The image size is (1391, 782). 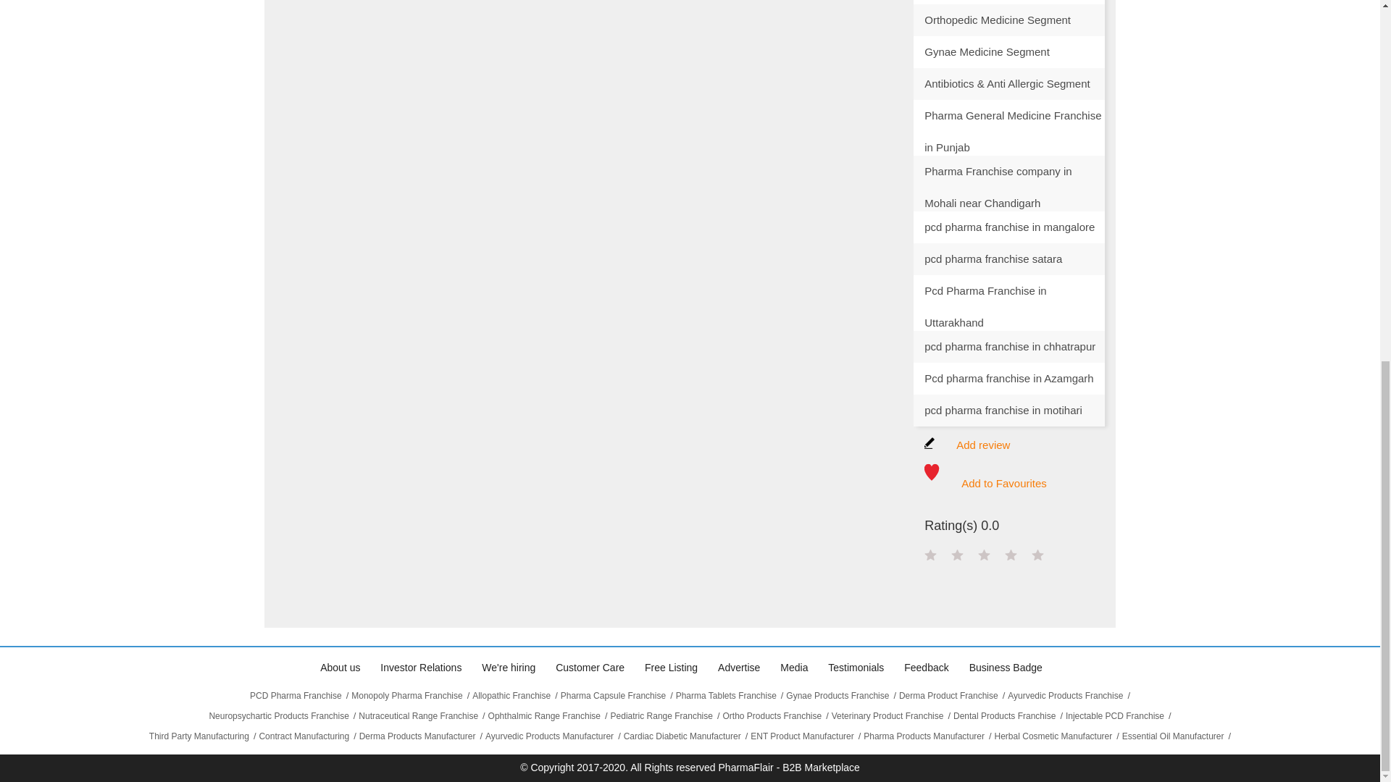 What do you see at coordinates (1008, 259) in the screenshot?
I see `pcd pharma franchise satara` at bounding box center [1008, 259].